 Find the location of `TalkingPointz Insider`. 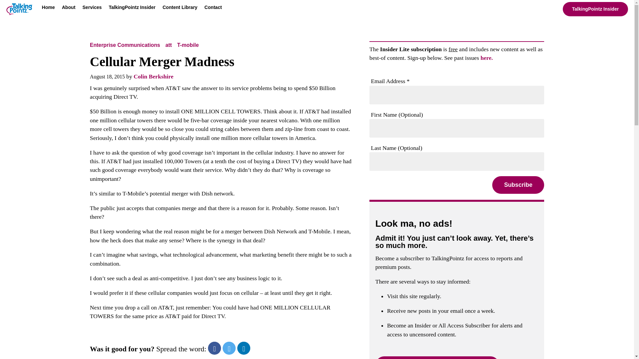

TalkingPointz Insider is located at coordinates (132, 9).